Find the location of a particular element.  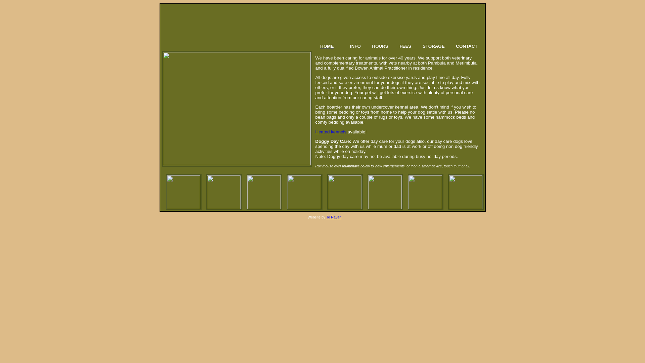

Heated kennels is located at coordinates (331, 132).